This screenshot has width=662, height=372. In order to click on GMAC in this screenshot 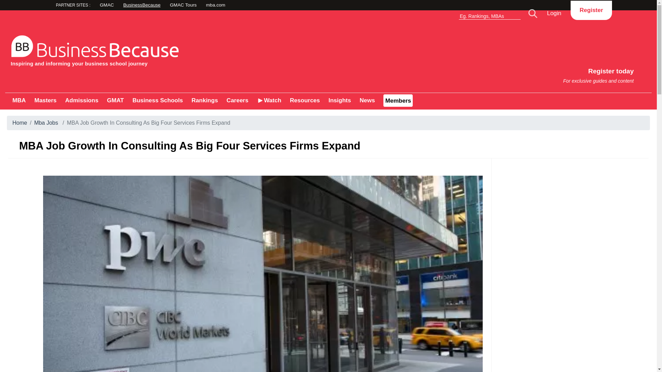, I will do `click(216, 6)`.